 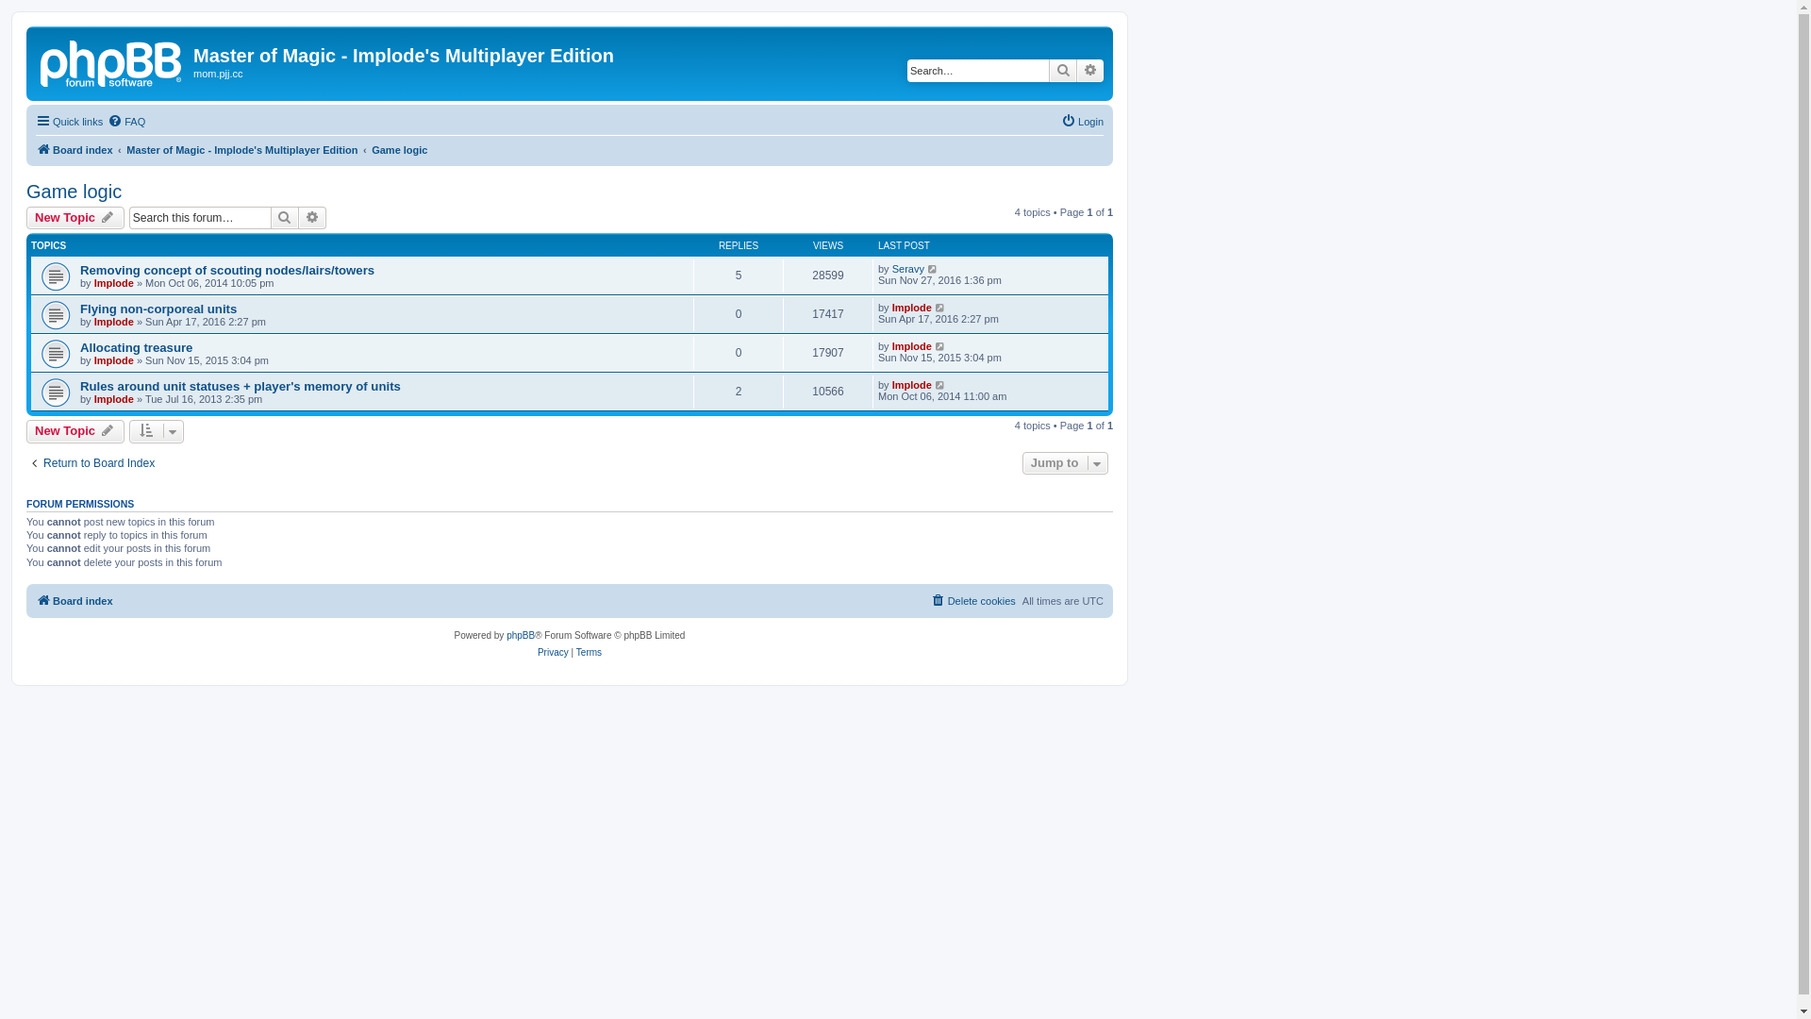 What do you see at coordinates (973, 601) in the screenshot?
I see `Delete cookies` at bounding box center [973, 601].